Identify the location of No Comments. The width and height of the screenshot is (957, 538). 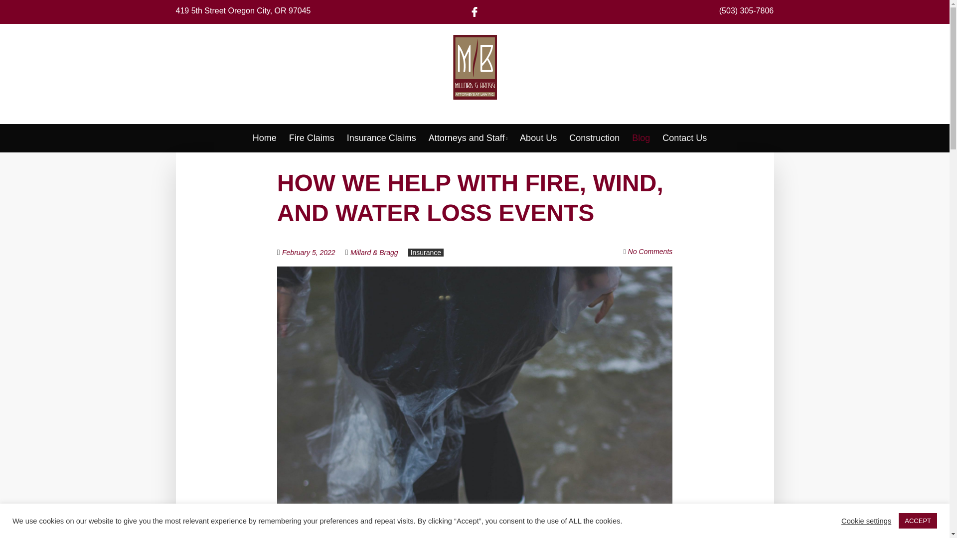
(650, 251).